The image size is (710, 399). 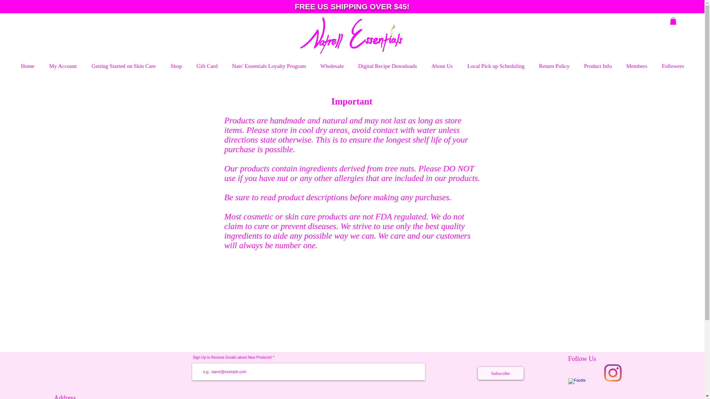 What do you see at coordinates (496, 66) in the screenshot?
I see `Local Pick up Scheduling` at bounding box center [496, 66].